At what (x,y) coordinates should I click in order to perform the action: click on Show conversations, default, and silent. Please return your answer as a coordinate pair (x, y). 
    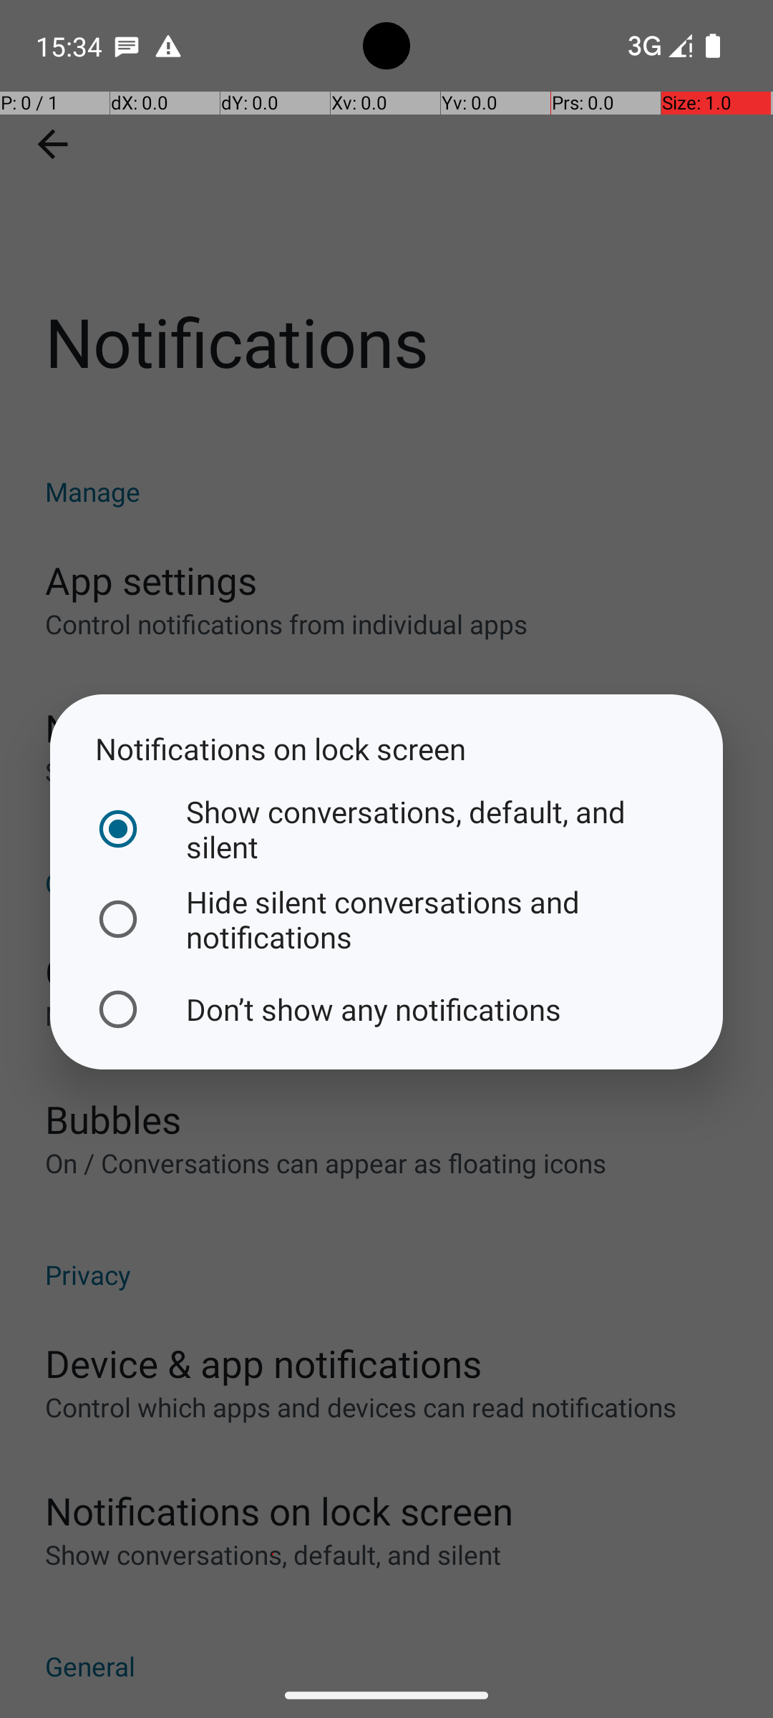
    Looking at the image, I should click on (383, 829).